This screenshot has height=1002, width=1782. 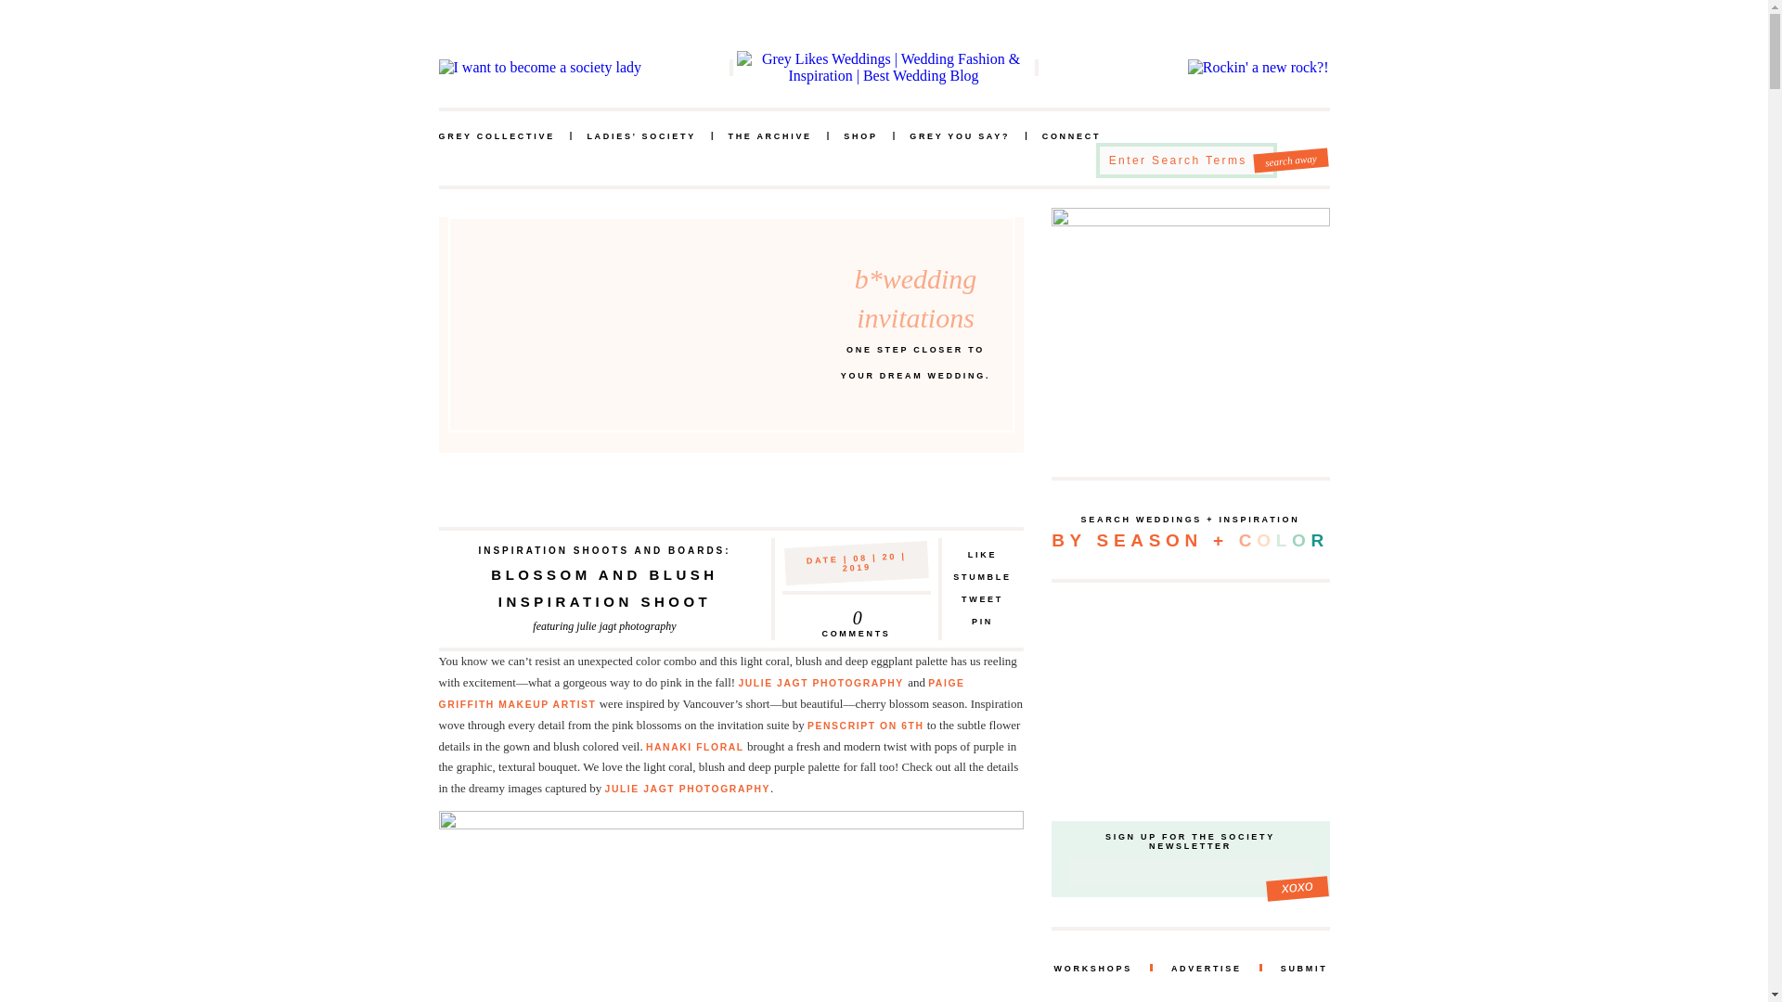 I want to click on STUMBLE, so click(x=982, y=578).